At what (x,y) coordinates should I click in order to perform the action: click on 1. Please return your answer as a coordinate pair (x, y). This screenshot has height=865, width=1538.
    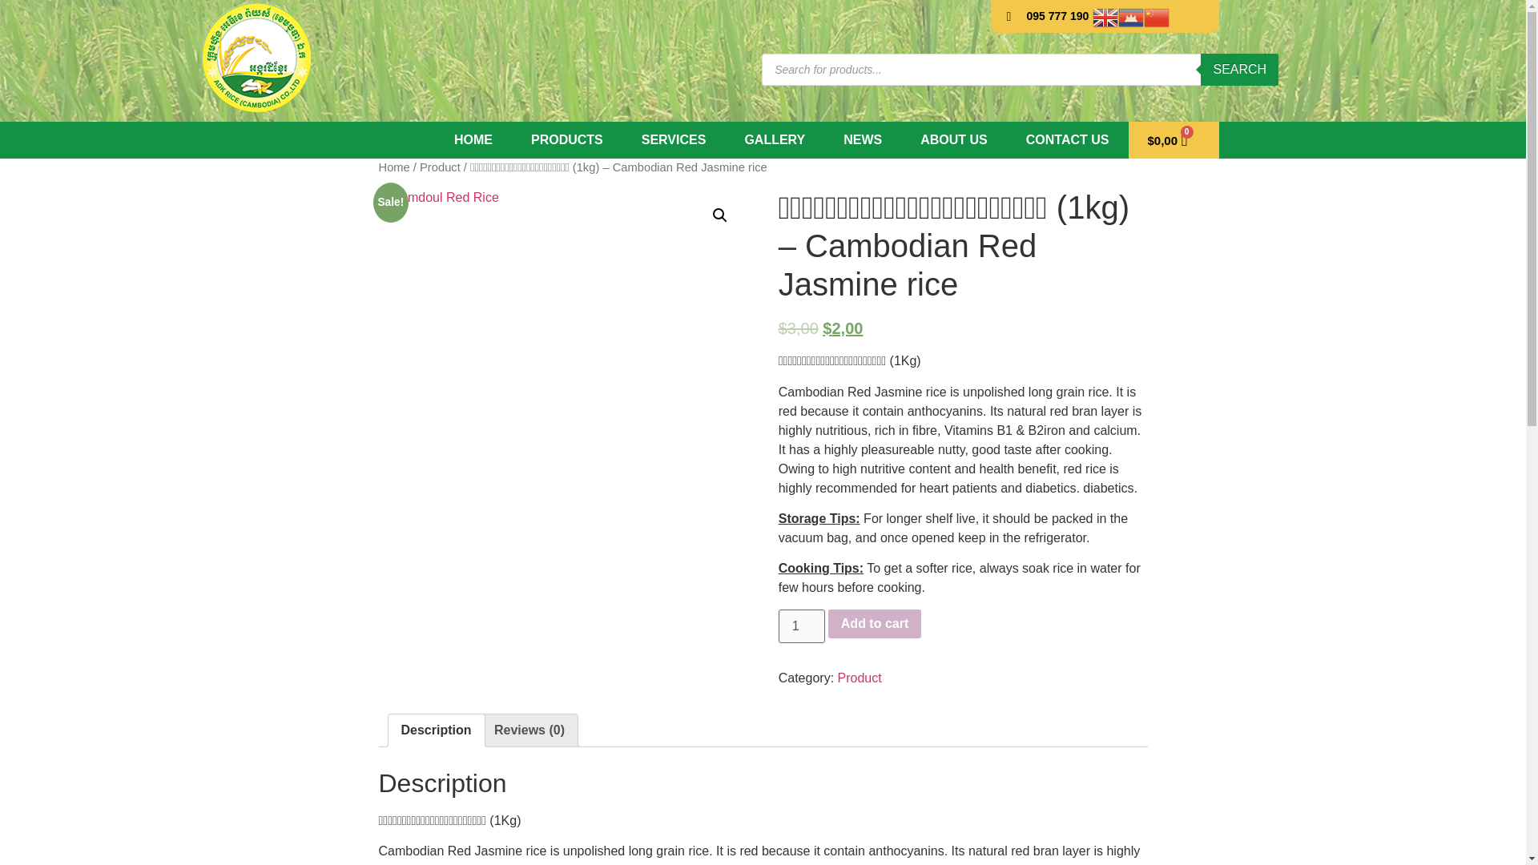
    Looking at the image, I should click on (801, 626).